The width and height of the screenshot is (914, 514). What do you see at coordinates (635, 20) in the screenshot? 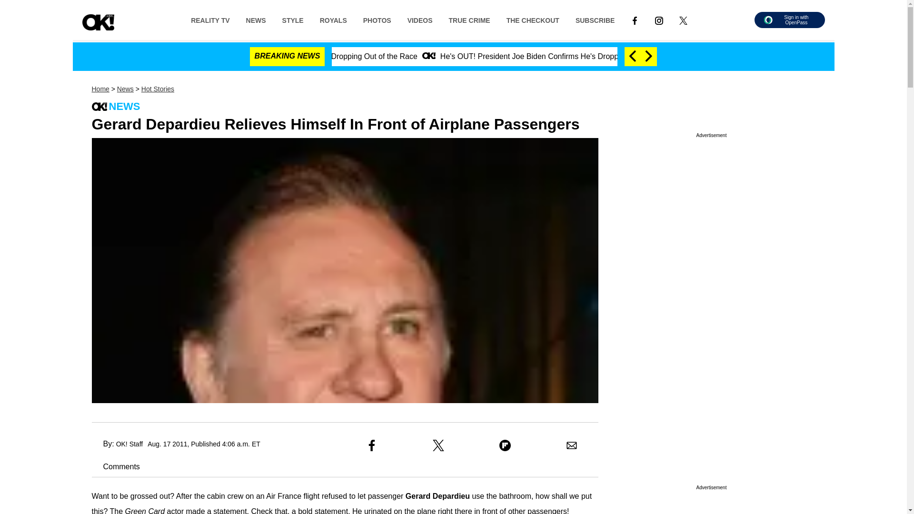
I see `Link to Facebook` at bounding box center [635, 20].